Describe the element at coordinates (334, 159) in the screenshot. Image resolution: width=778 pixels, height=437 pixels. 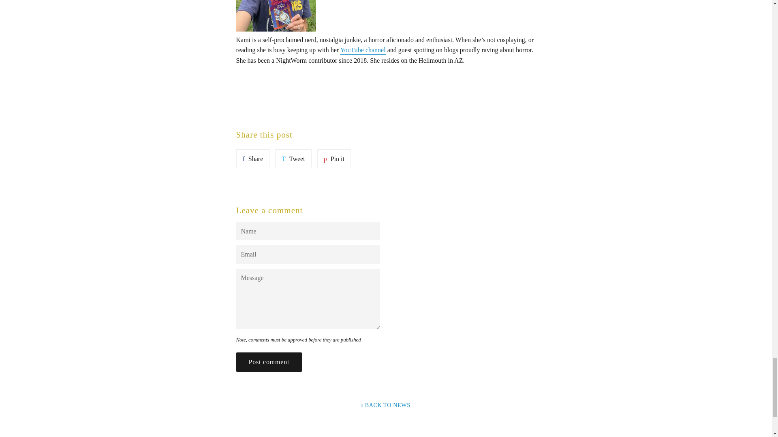
I see `Pin on Pinterest` at that location.